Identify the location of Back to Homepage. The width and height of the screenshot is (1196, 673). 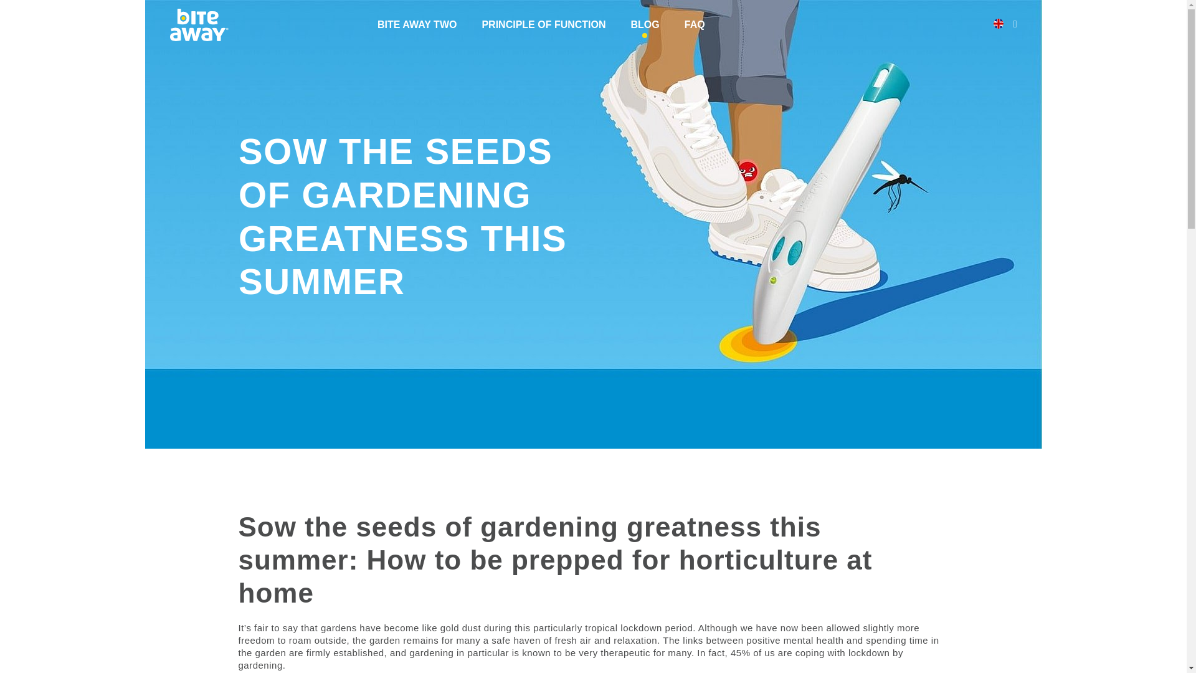
(199, 25).